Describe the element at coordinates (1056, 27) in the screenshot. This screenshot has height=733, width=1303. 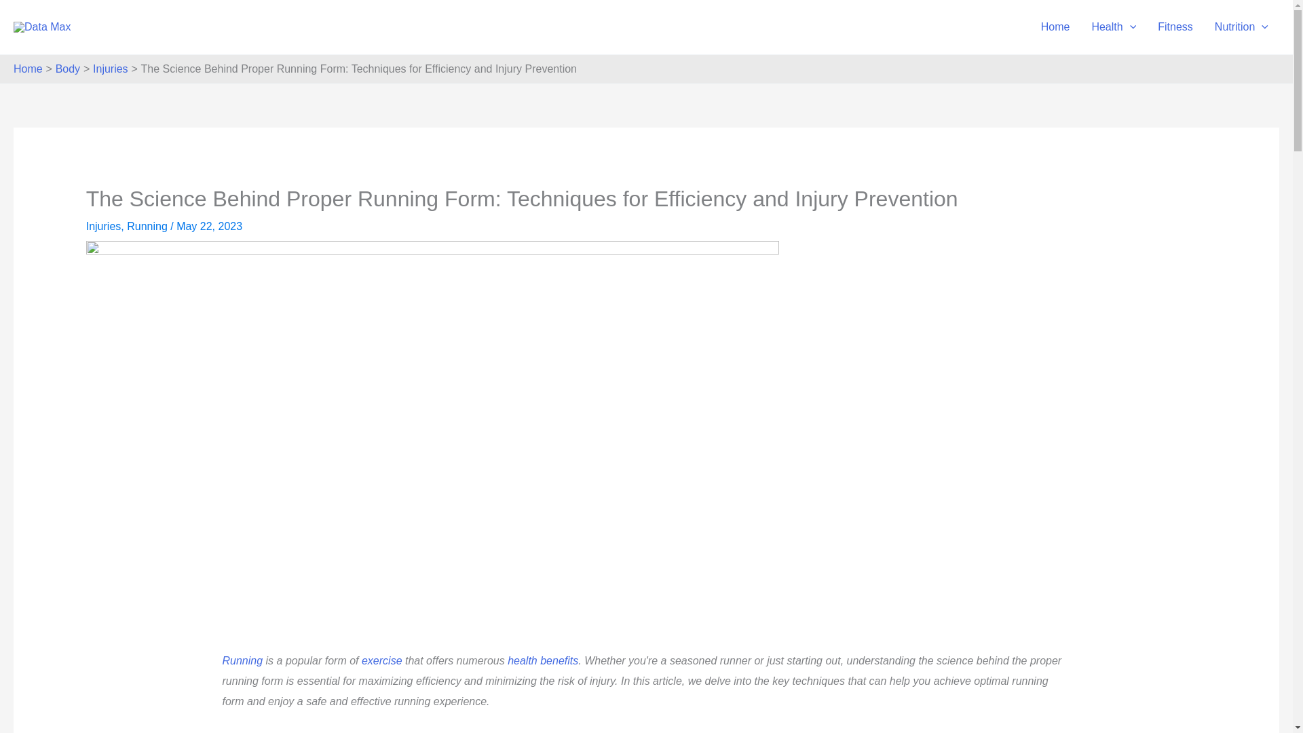
I see `Home` at that location.